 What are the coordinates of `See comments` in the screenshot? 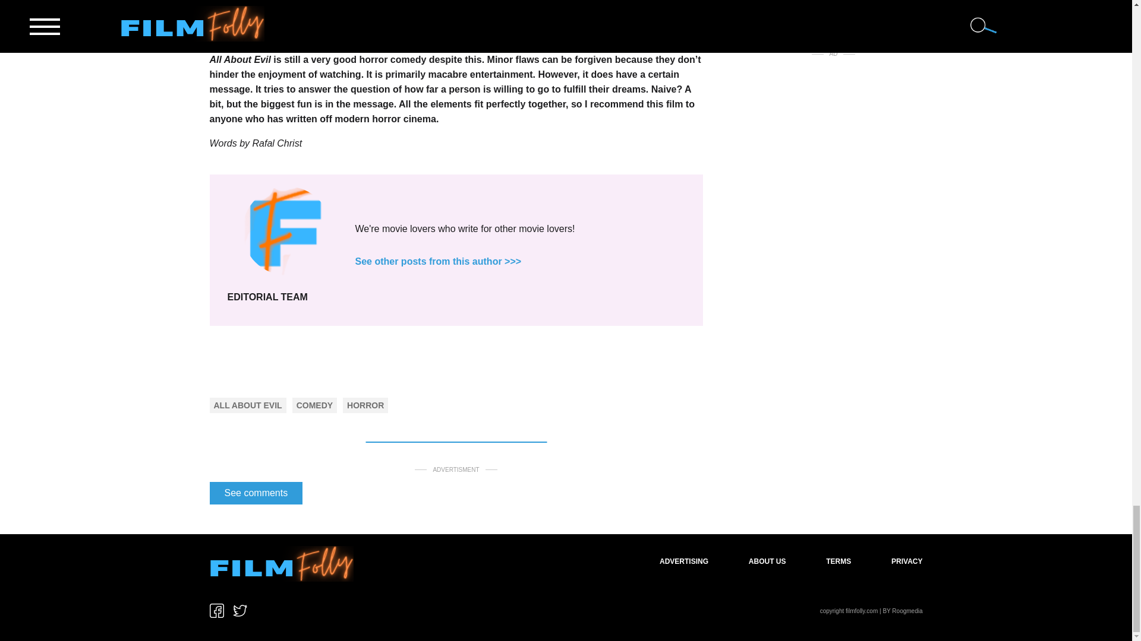 It's located at (256, 493).